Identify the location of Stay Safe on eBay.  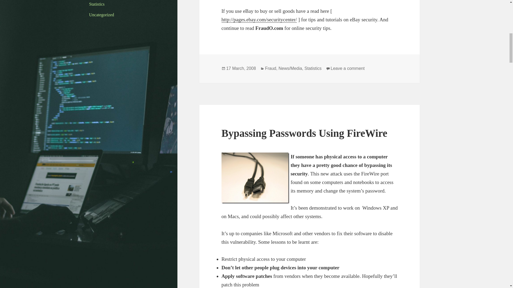
(259, 20).